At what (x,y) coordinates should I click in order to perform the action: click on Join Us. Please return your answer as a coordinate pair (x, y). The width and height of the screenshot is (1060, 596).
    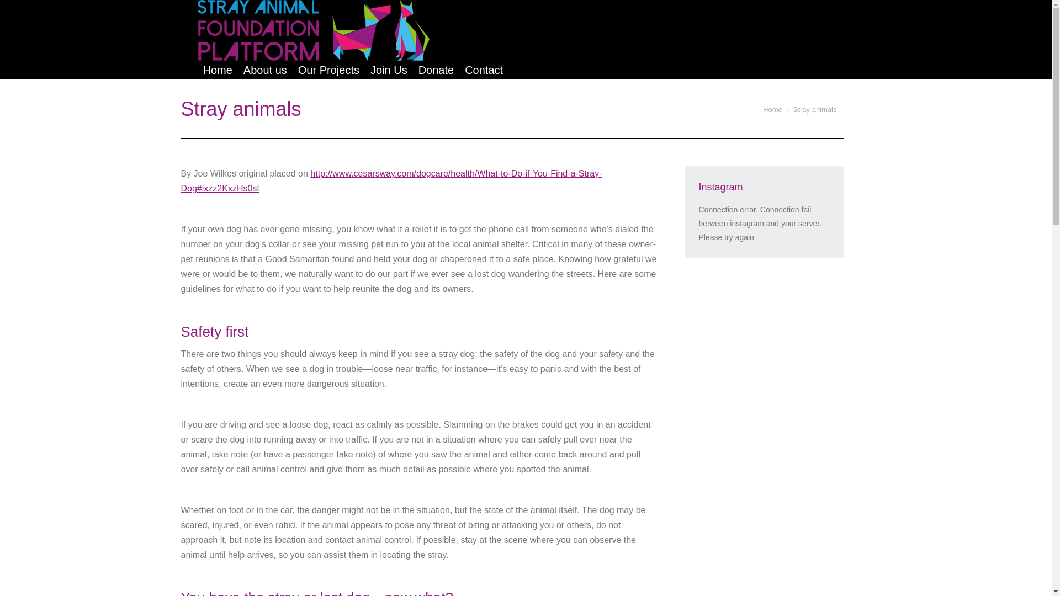
    Looking at the image, I should click on (389, 70).